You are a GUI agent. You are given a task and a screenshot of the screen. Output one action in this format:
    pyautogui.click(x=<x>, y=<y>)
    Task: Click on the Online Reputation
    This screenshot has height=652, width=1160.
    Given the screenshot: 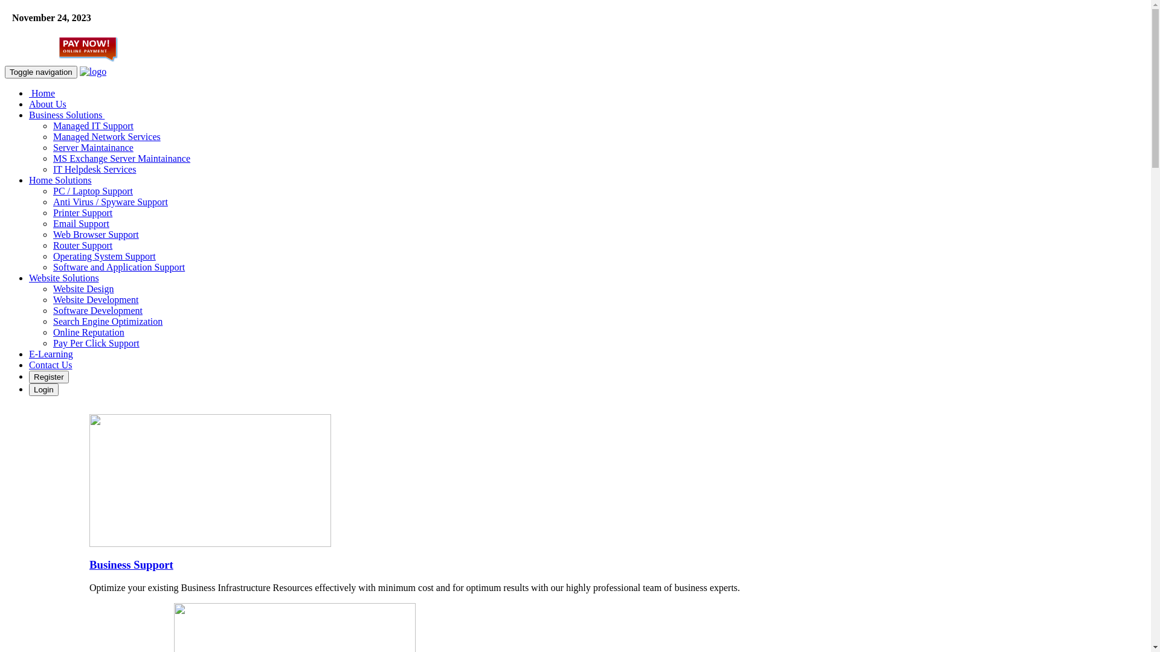 What is the action you would take?
    pyautogui.click(x=89, y=332)
    